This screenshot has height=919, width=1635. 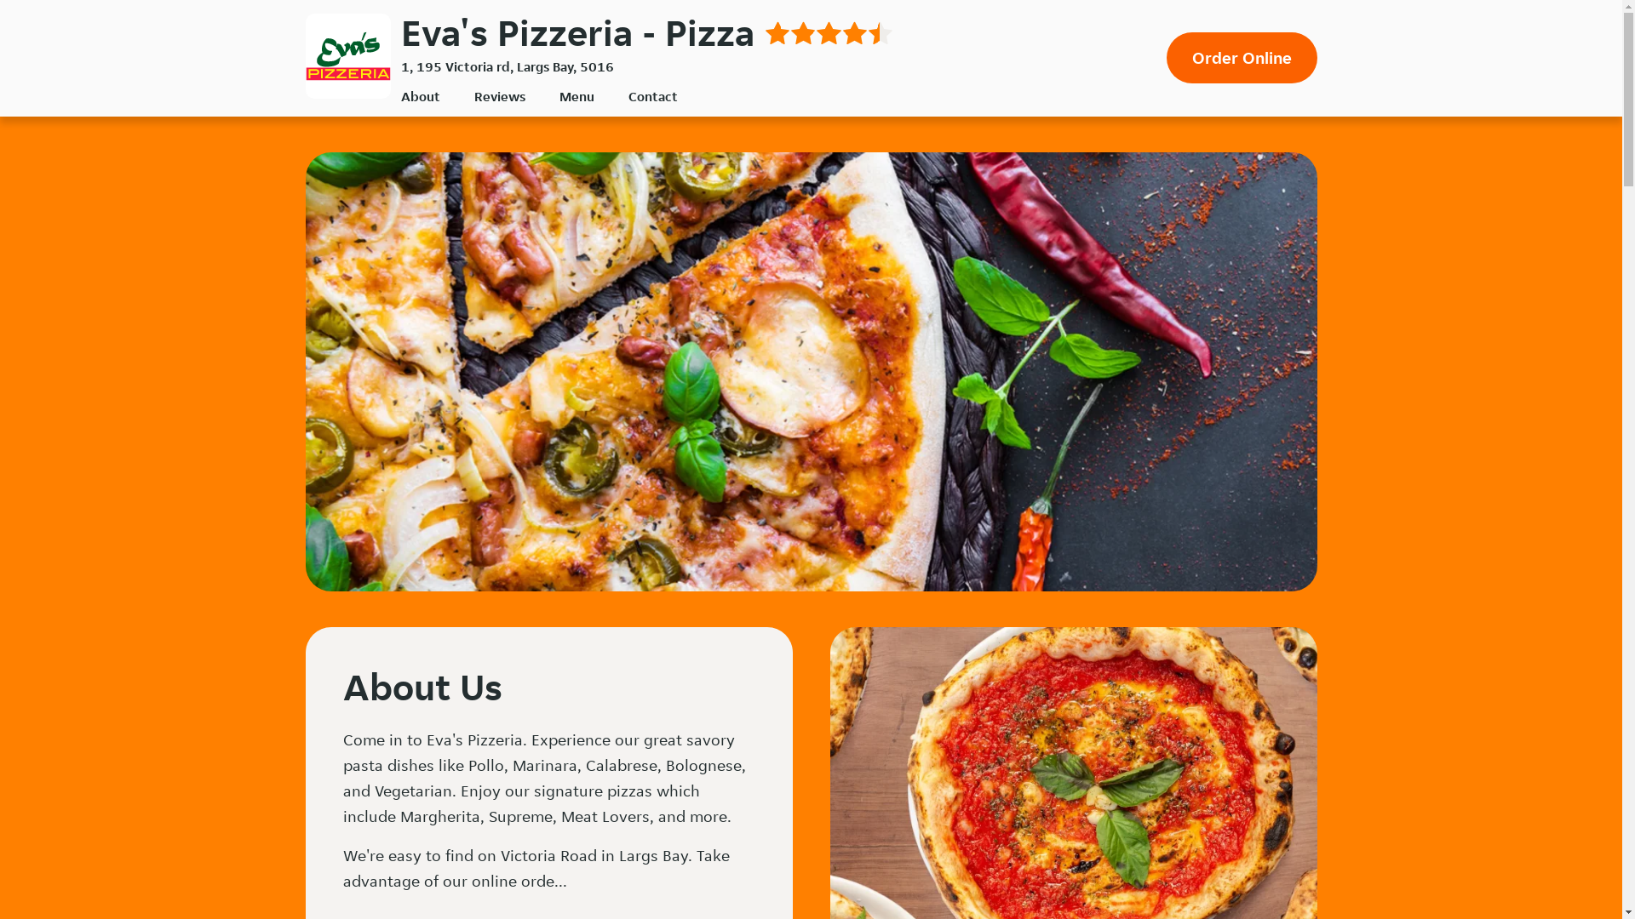 I want to click on Contact, so click(x=653, y=97).